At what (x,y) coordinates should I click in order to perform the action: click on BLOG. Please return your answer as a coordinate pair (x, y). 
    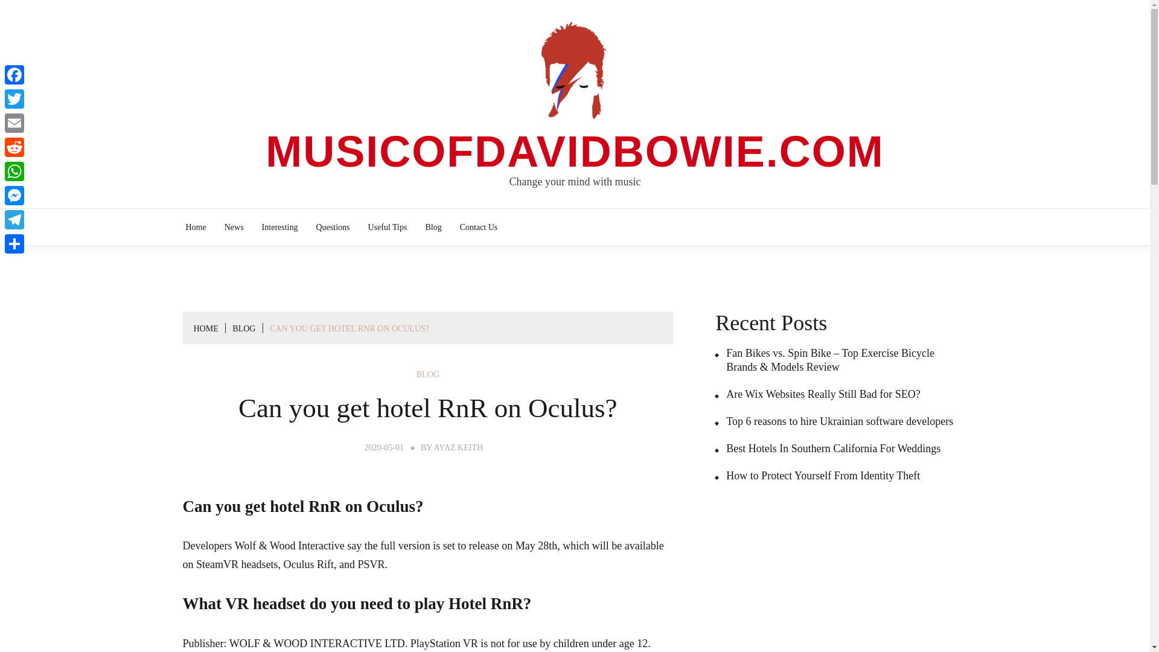
    Looking at the image, I should click on (244, 328).